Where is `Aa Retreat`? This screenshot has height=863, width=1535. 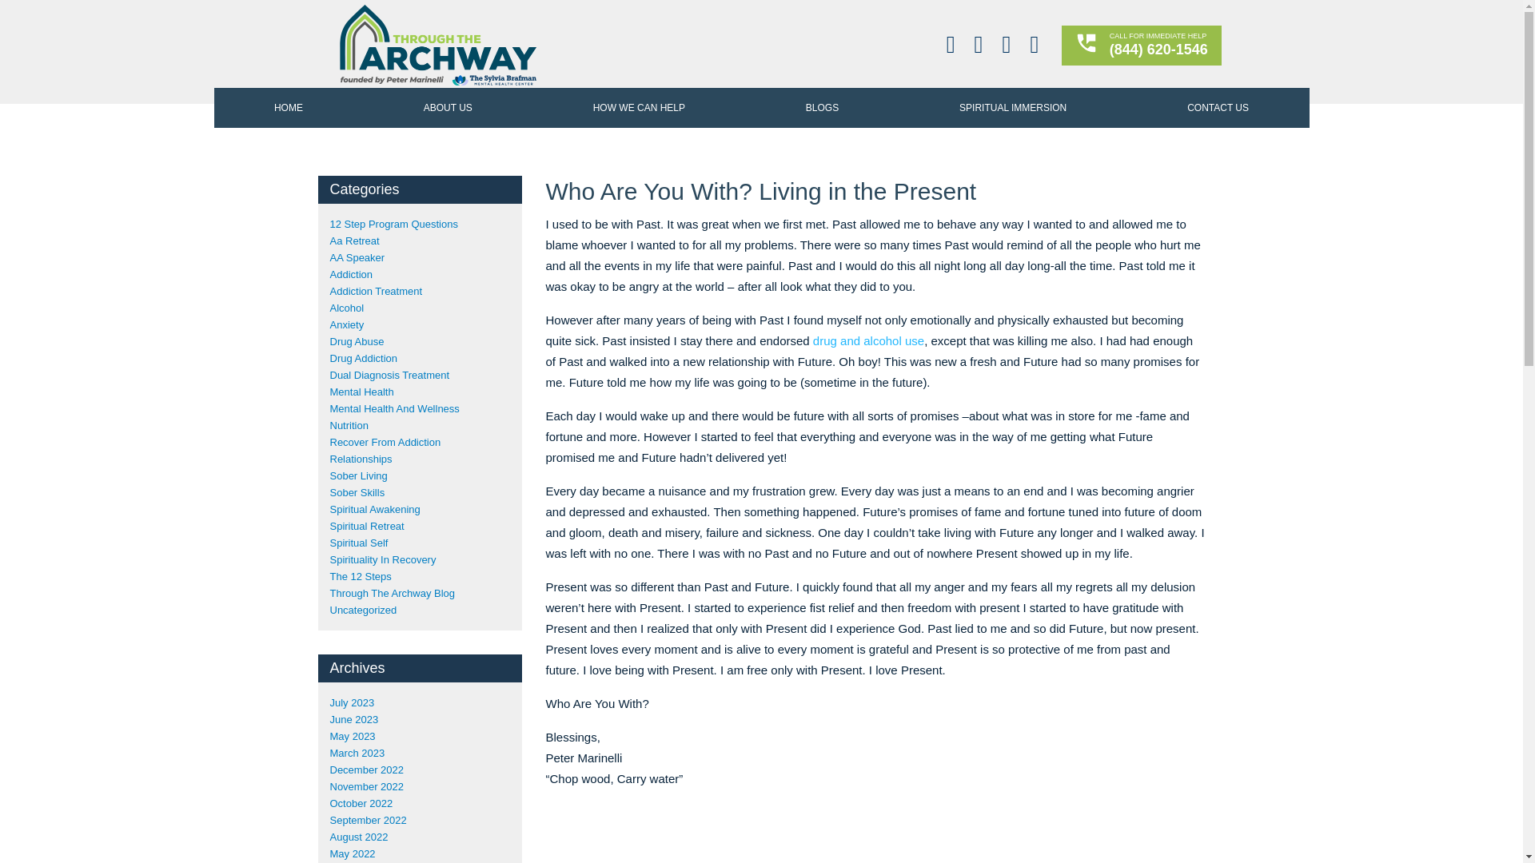
Aa Retreat is located at coordinates (354, 240).